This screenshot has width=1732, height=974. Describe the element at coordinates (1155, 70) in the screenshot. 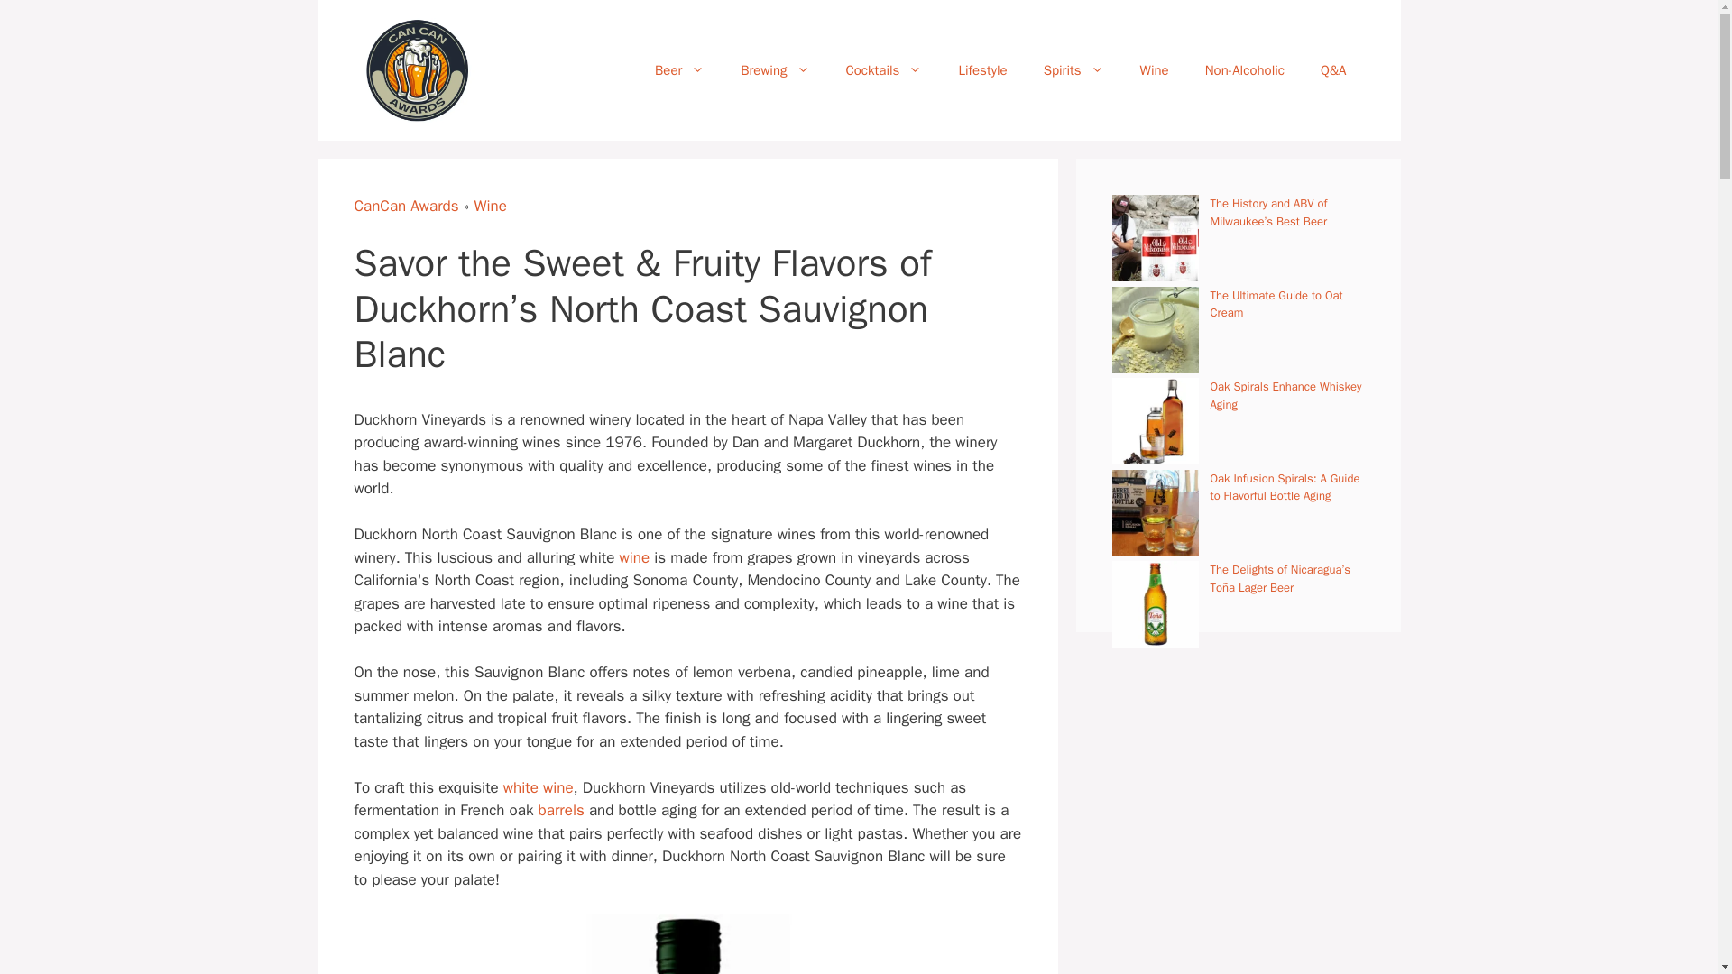

I see `Wine` at that location.